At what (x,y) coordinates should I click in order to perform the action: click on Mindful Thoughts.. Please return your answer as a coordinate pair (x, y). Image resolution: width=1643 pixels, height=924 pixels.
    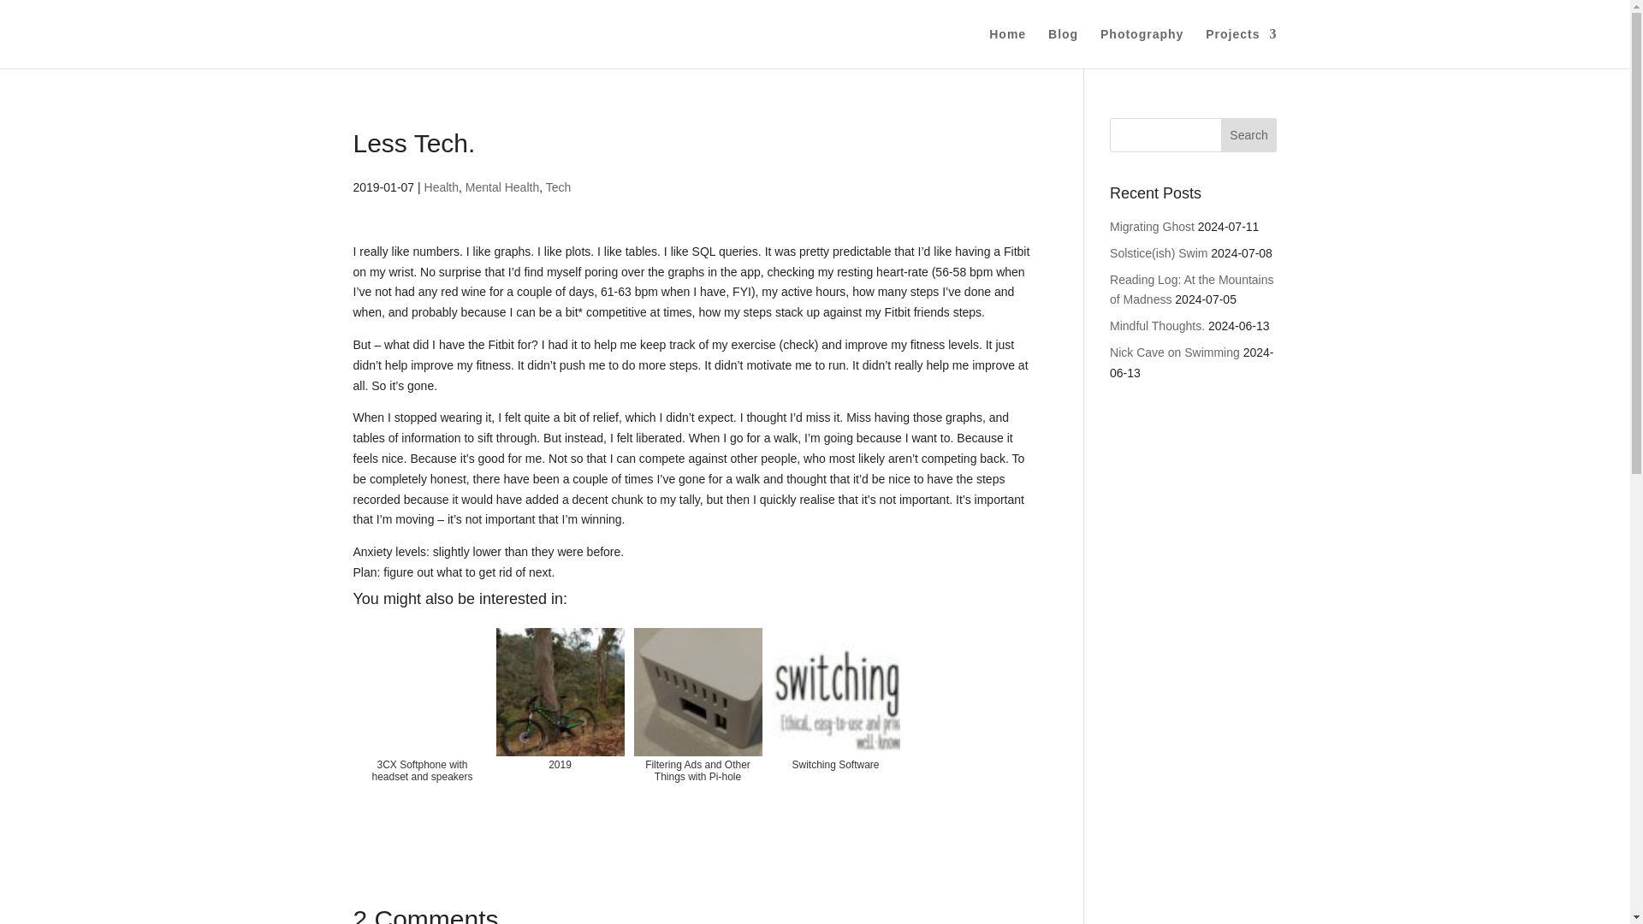
    Looking at the image, I should click on (1157, 325).